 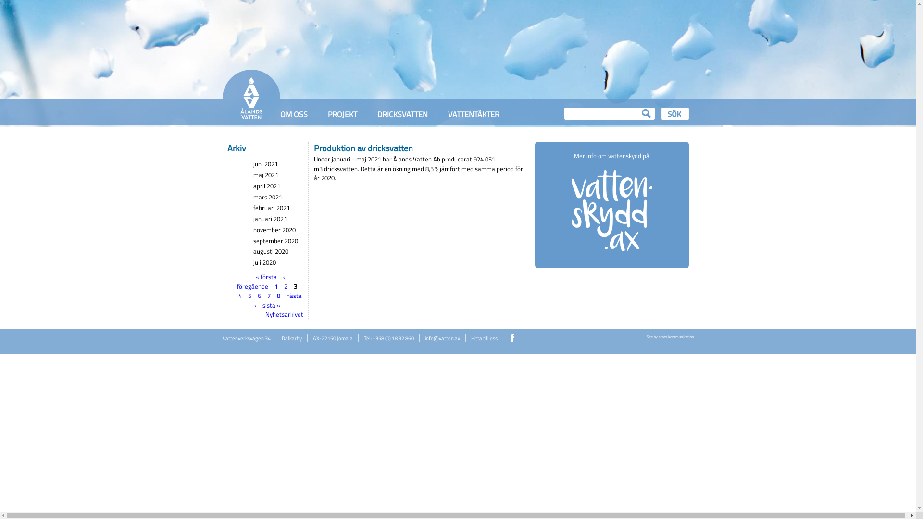 I want to click on Nyhetsarkivet, so click(x=285, y=314).